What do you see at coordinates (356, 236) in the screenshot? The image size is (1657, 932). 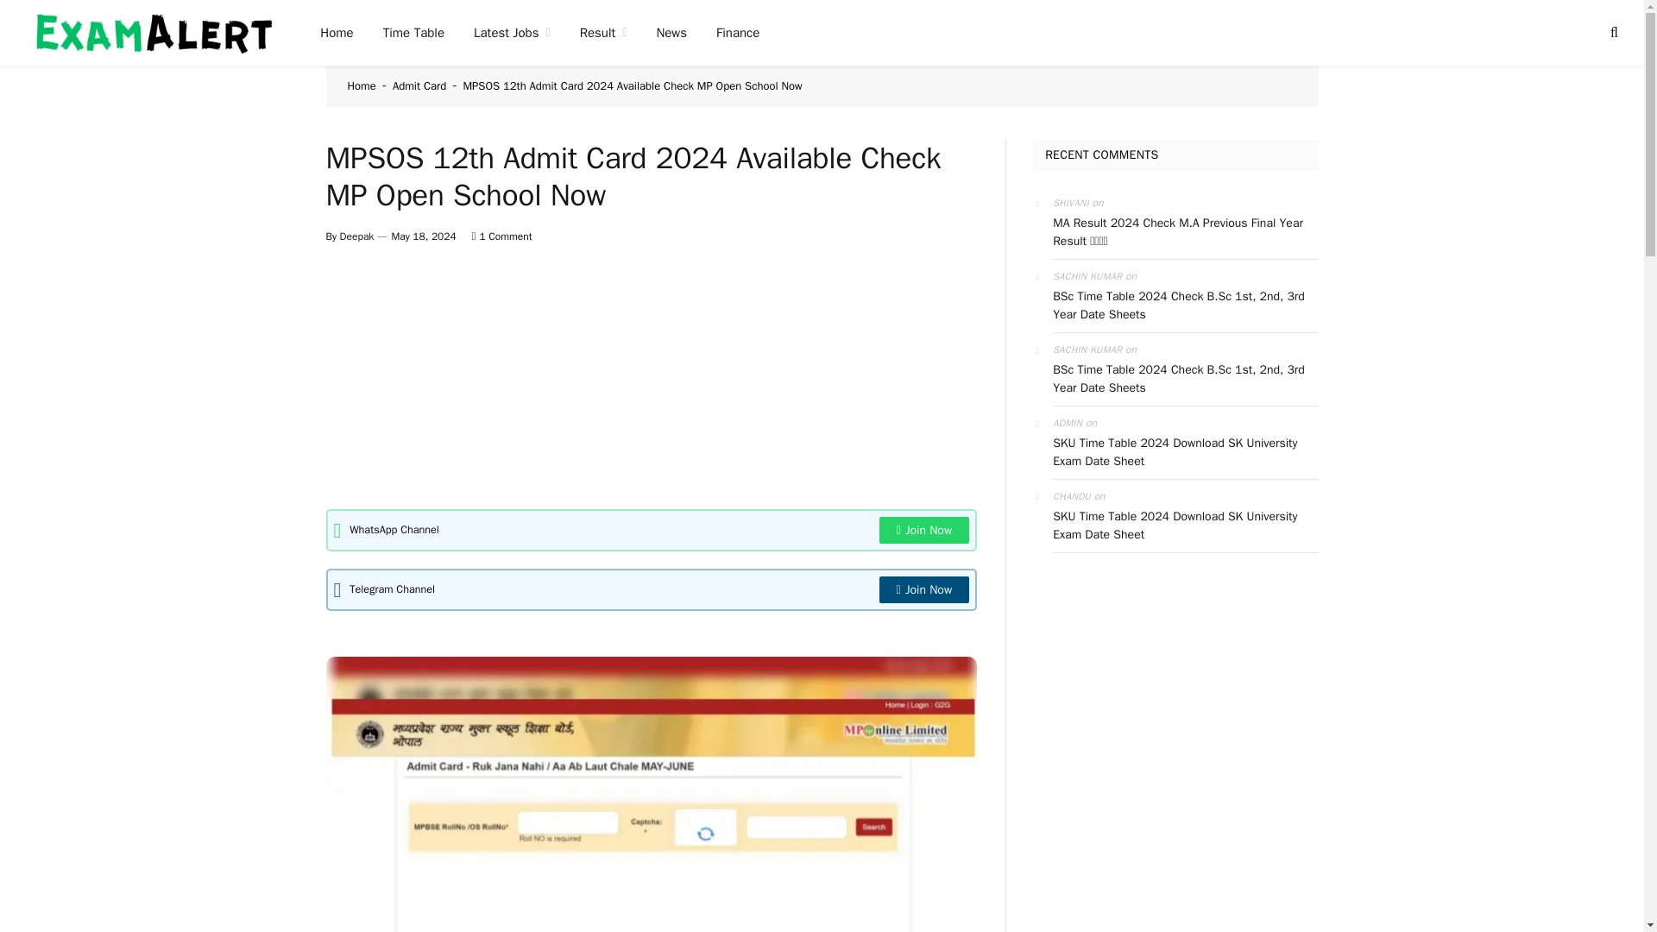 I see `Deepak` at bounding box center [356, 236].